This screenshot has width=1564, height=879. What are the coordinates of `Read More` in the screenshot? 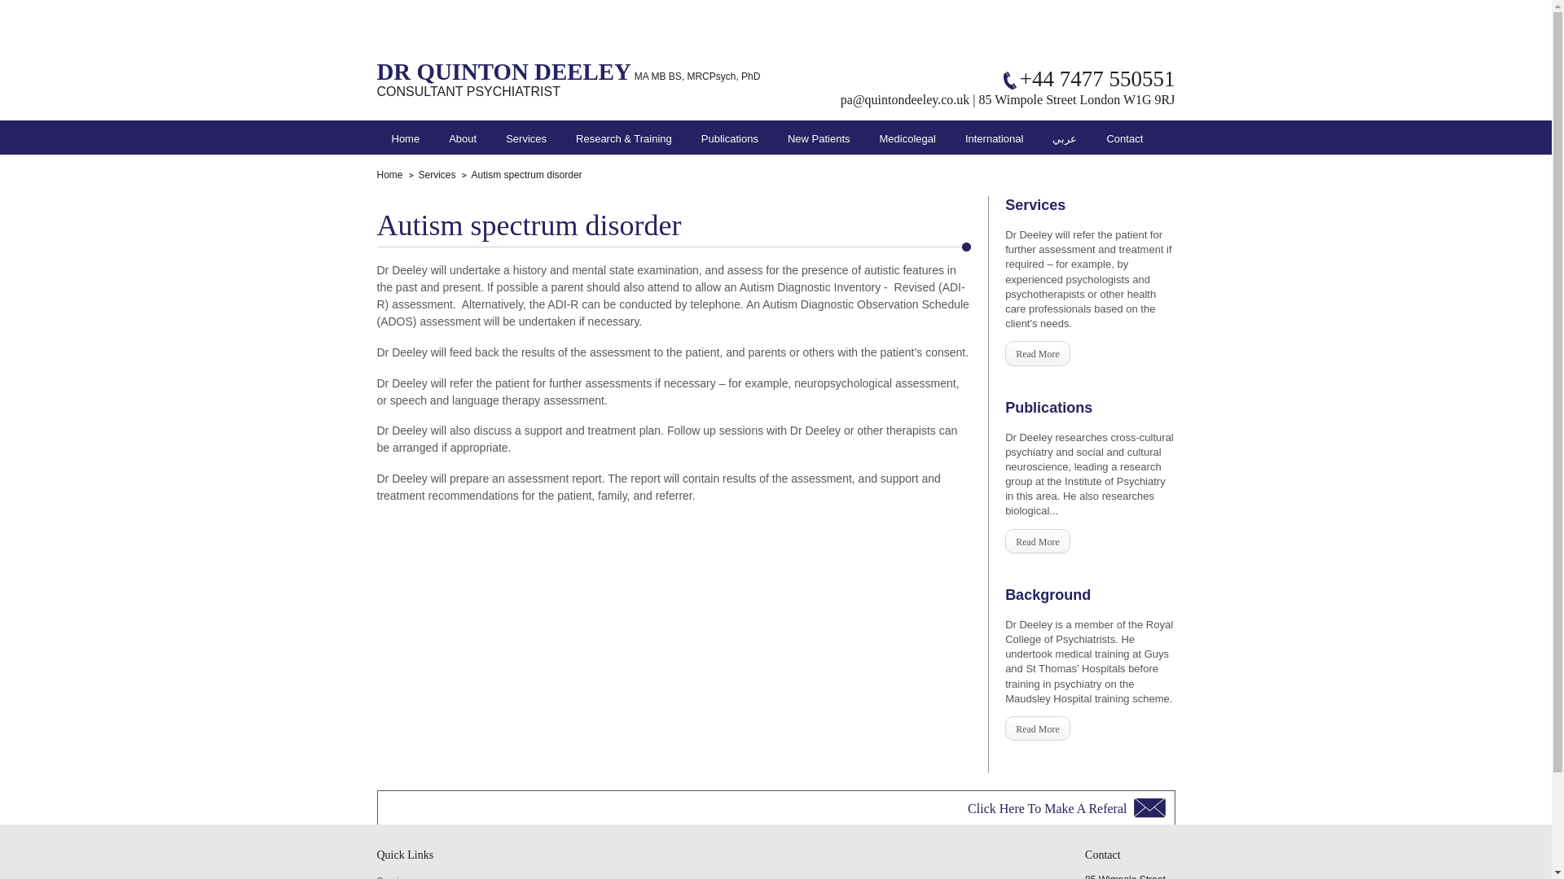 It's located at (1038, 353).